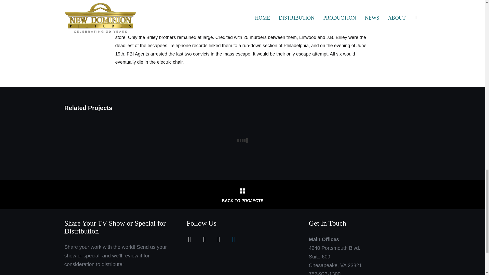 This screenshot has height=275, width=489. What do you see at coordinates (233, 239) in the screenshot?
I see `linkedin` at bounding box center [233, 239].